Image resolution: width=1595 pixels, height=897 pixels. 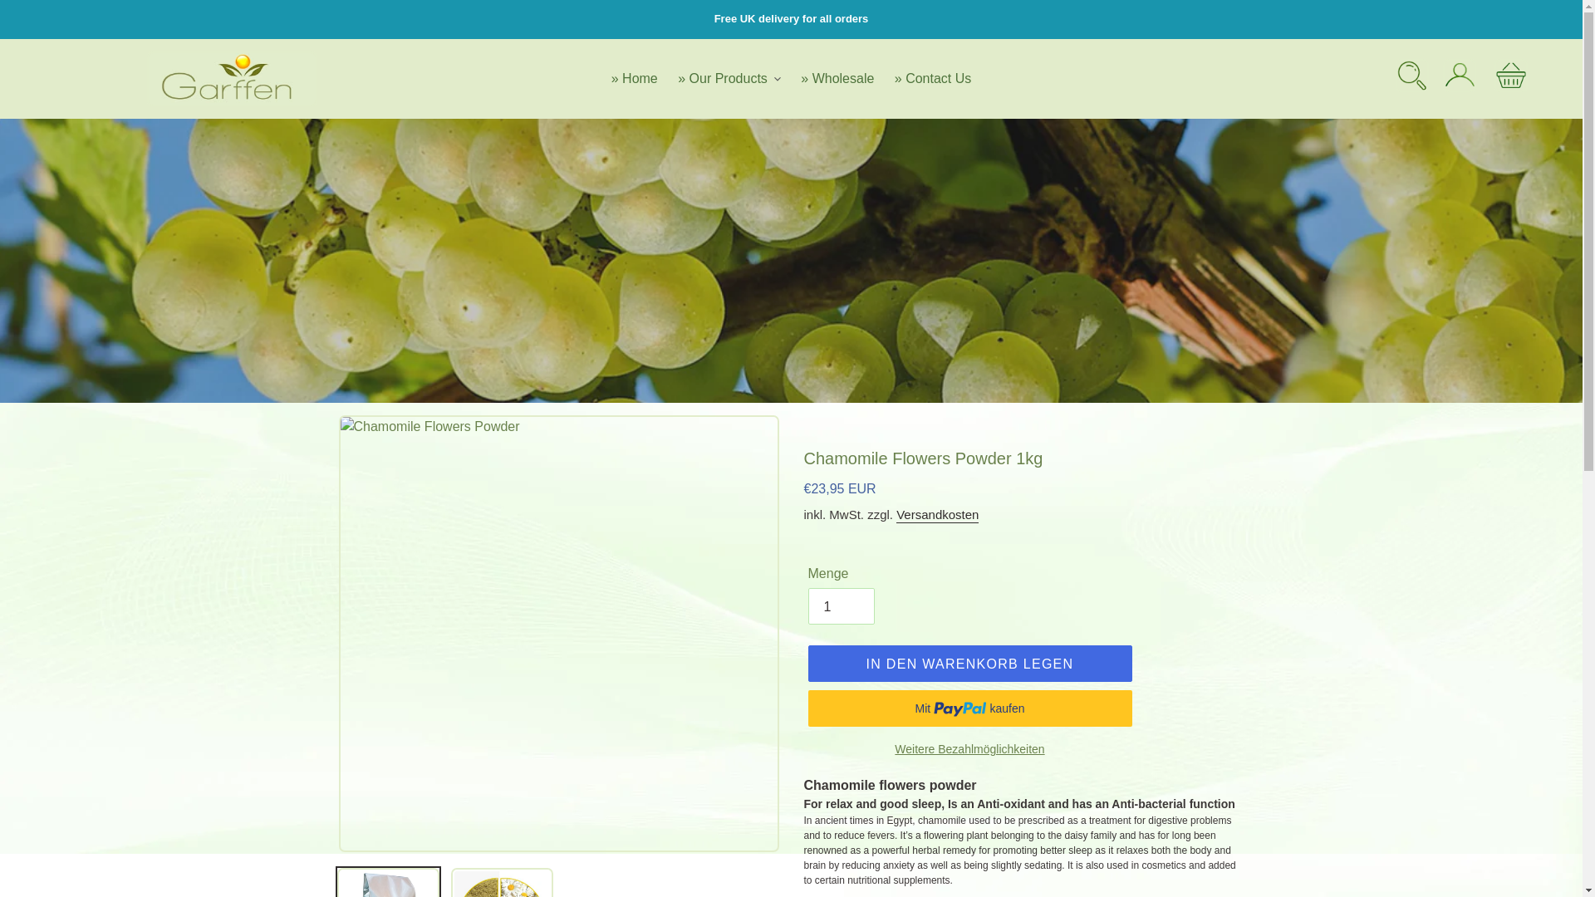 I want to click on Einloggen, so click(x=1459, y=78).